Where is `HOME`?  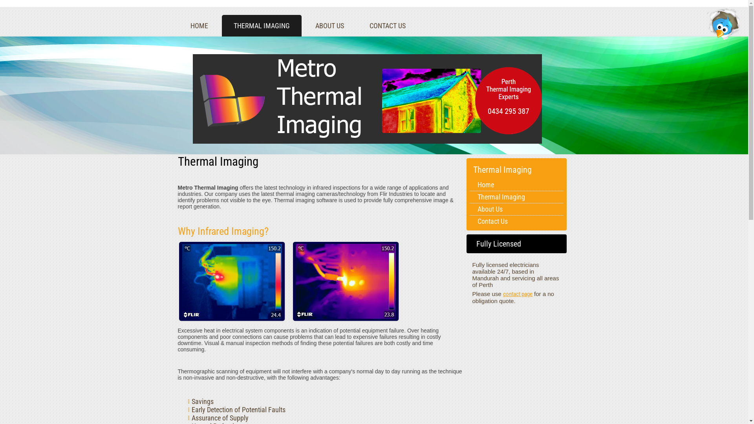
HOME is located at coordinates (199, 26).